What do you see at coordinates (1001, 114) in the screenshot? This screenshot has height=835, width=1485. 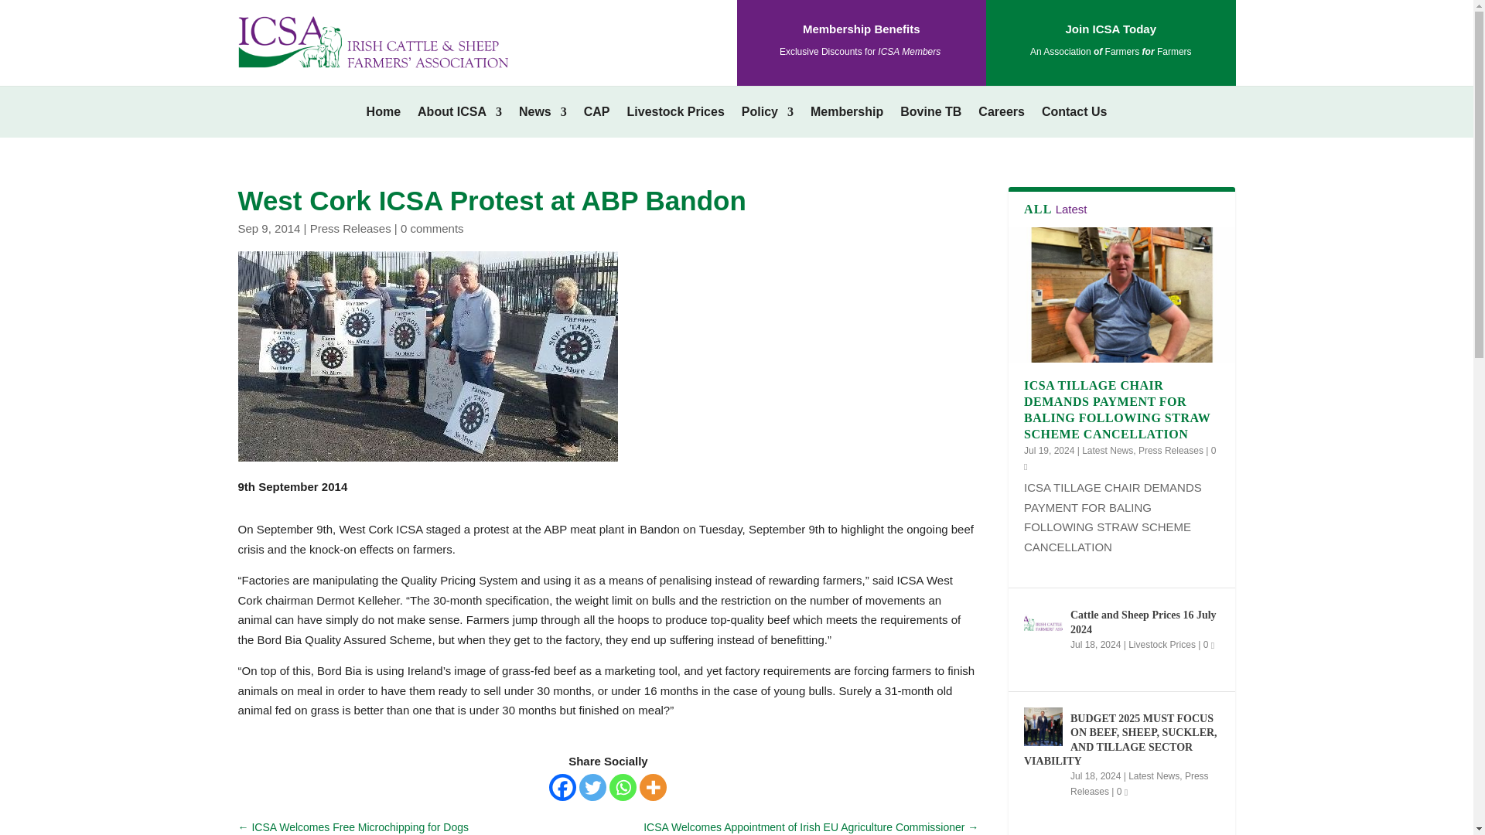 I see `Careers` at bounding box center [1001, 114].